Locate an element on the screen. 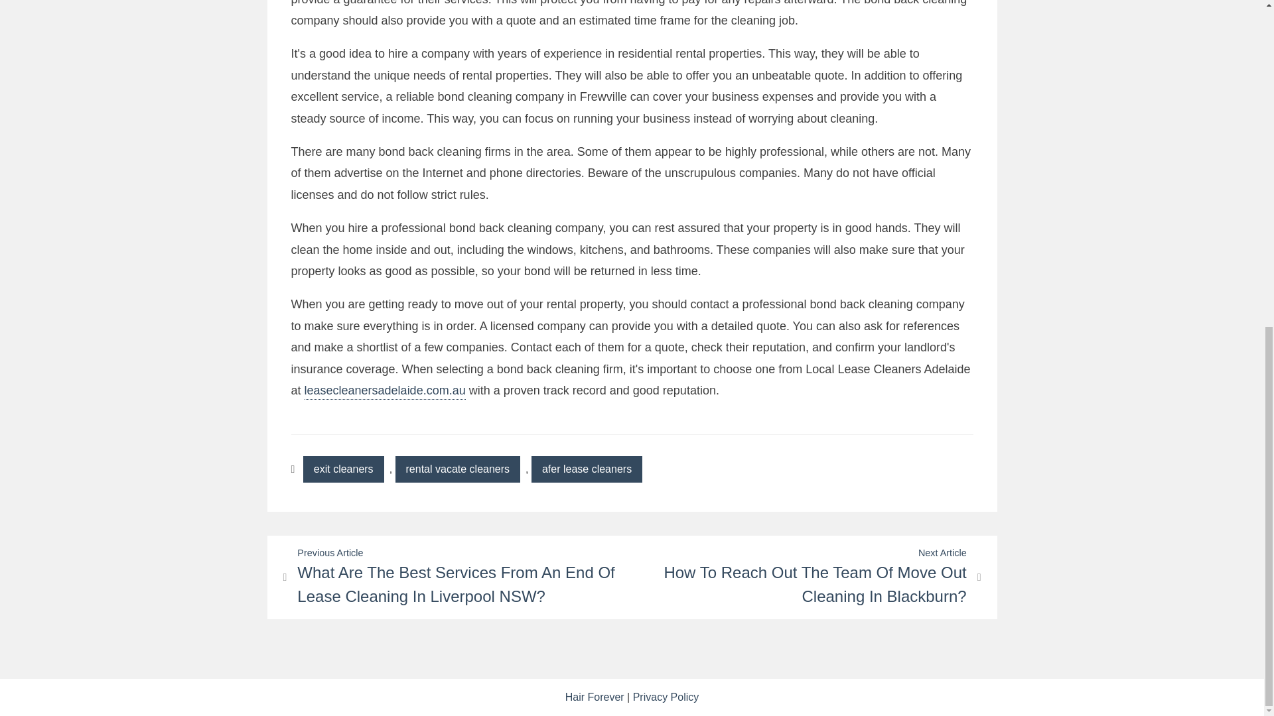 The width and height of the screenshot is (1274, 716). afer lease cleaners is located at coordinates (587, 469).